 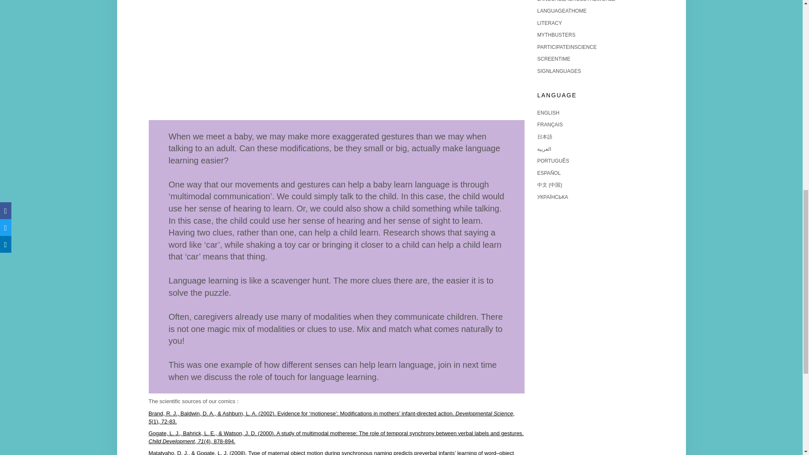 I want to click on SIGNLANGUAGES, so click(x=559, y=71).